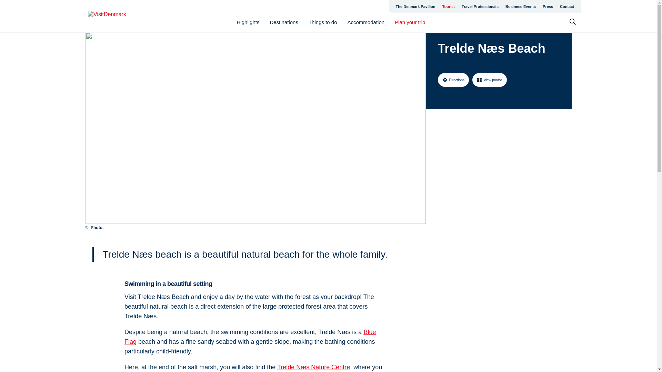  I want to click on The Denmark Pavilion, so click(415, 6).